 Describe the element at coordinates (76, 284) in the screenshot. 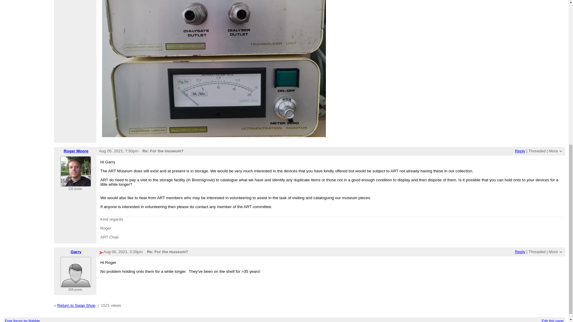

I see `View profile of Garry` at that location.